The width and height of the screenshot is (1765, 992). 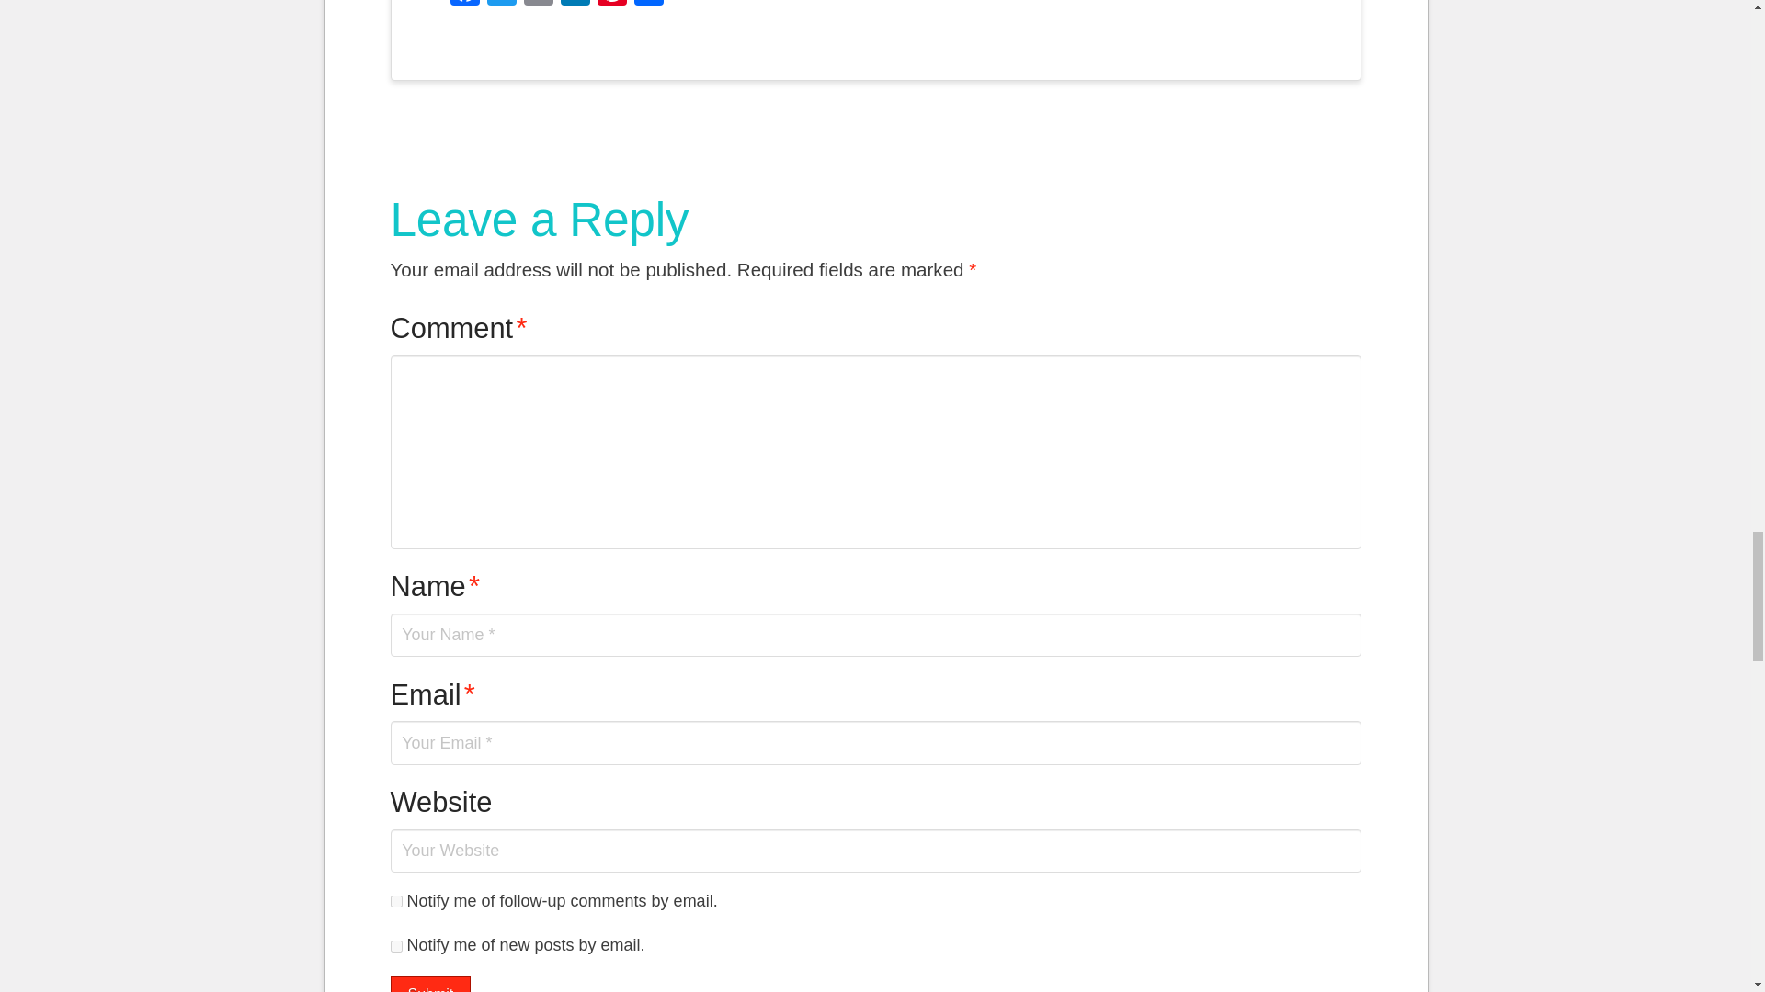 I want to click on subscribe, so click(x=395, y=902).